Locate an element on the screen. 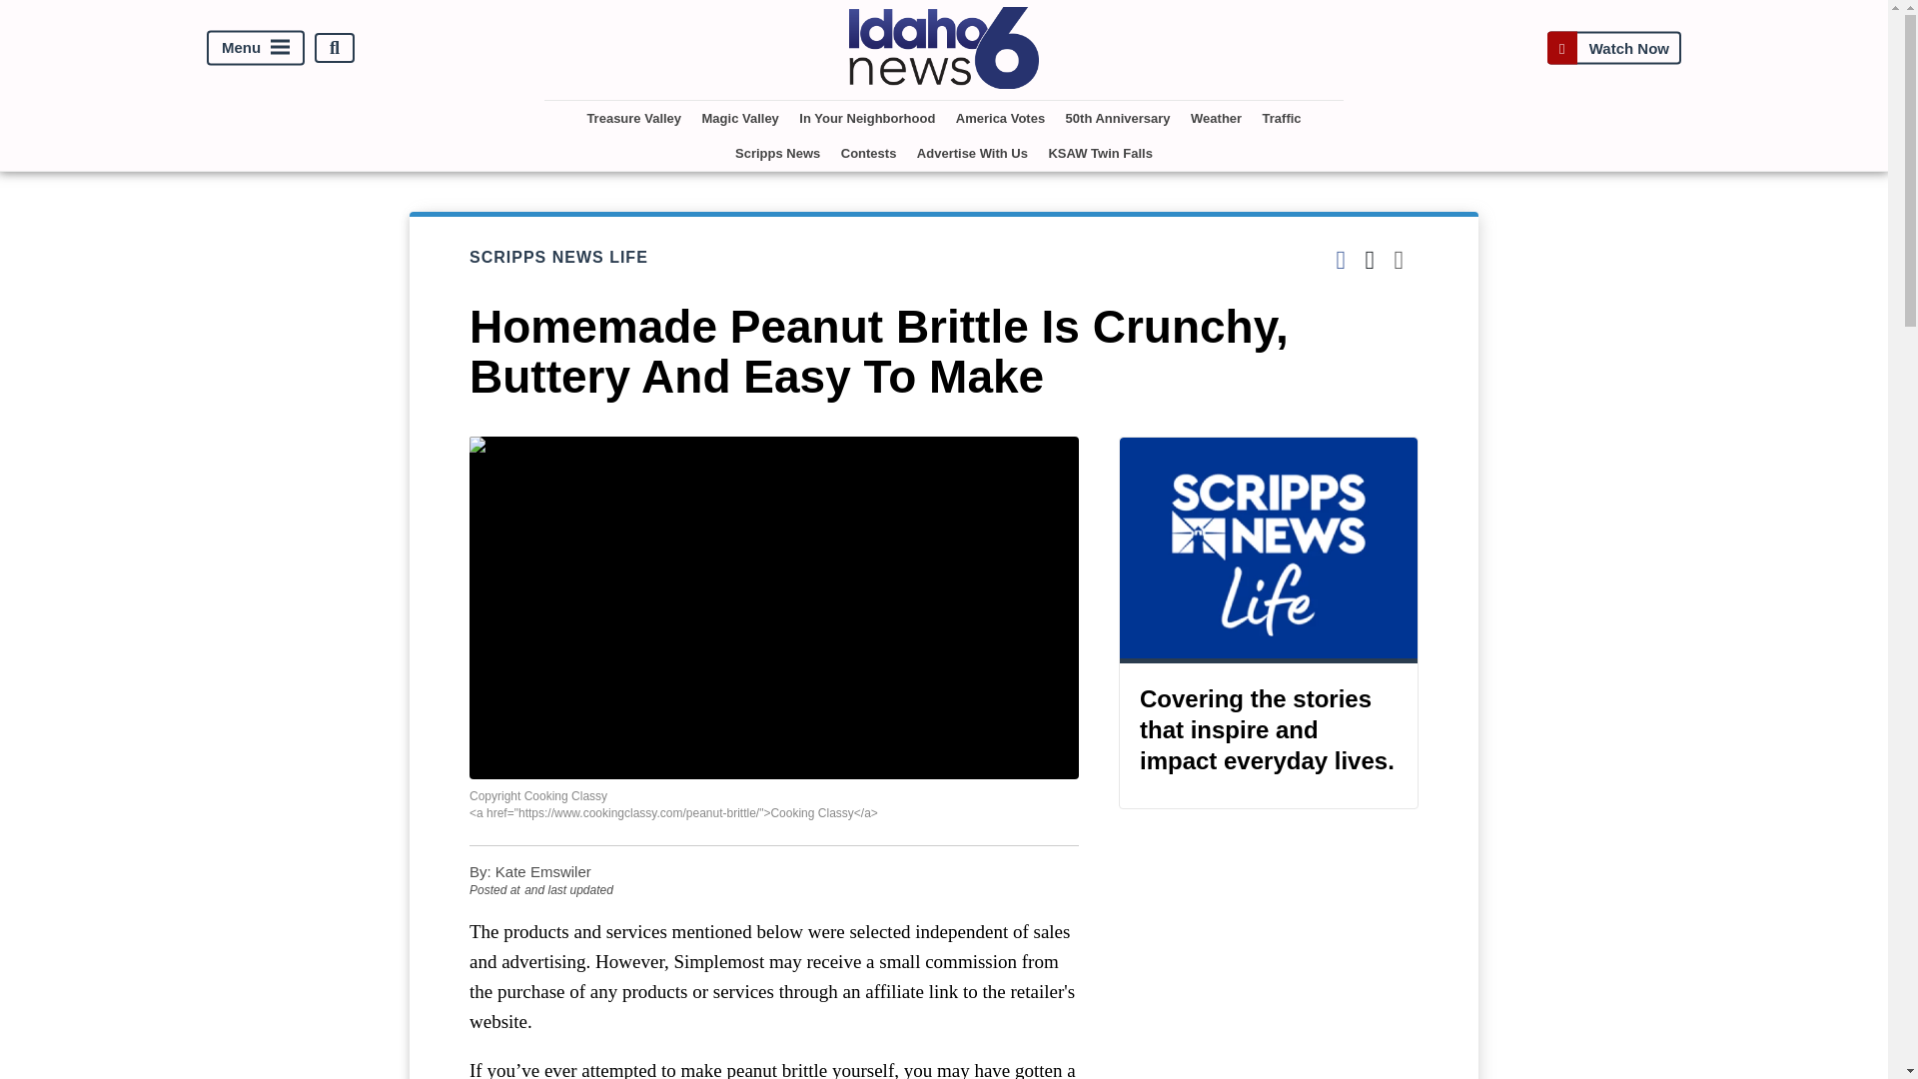 This screenshot has width=1918, height=1079. Watch Now is located at coordinates (1613, 48).